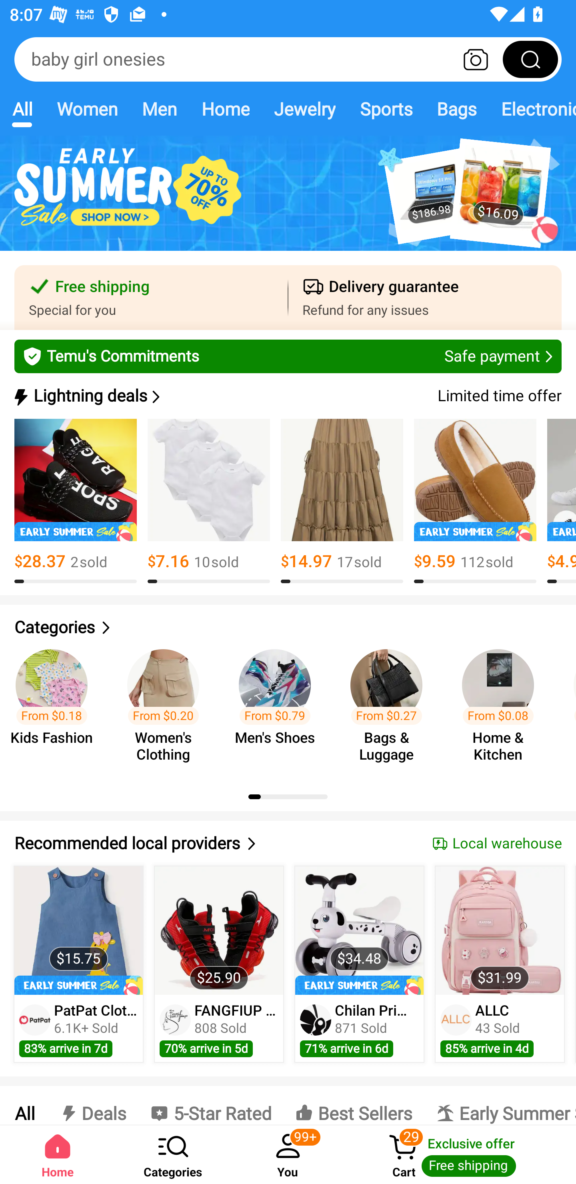 The height and width of the screenshot is (1184, 576). What do you see at coordinates (502, 707) in the screenshot?
I see `From $0.08 Home & Kitchen` at bounding box center [502, 707].